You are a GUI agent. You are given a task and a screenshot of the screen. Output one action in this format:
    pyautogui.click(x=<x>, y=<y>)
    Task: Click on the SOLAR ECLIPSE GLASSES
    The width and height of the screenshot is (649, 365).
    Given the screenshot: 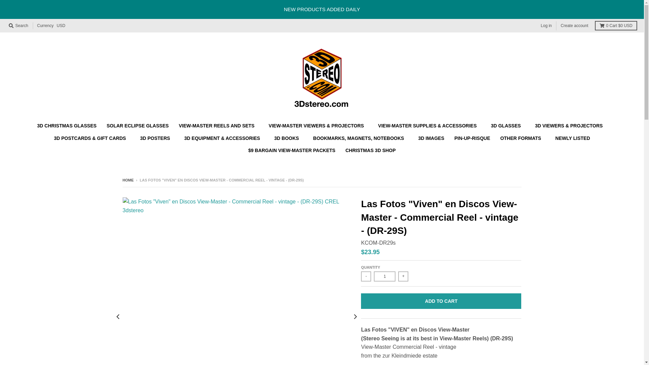 What is the action you would take?
    pyautogui.click(x=138, y=126)
    